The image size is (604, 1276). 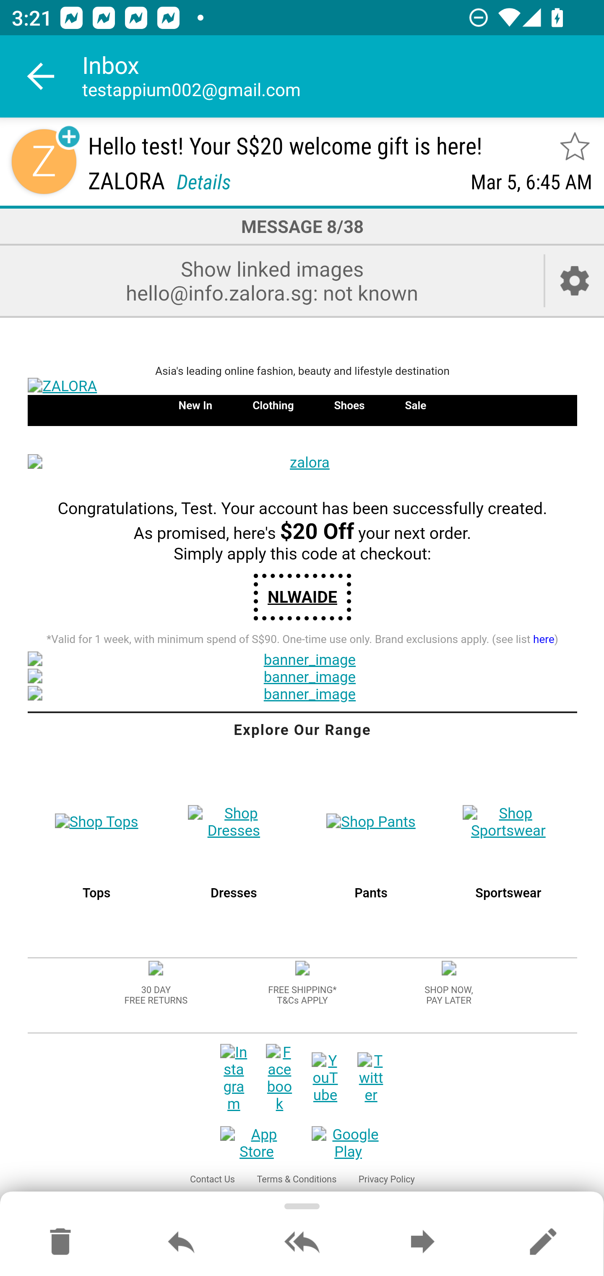 I want to click on Reply, so click(x=181, y=1242).